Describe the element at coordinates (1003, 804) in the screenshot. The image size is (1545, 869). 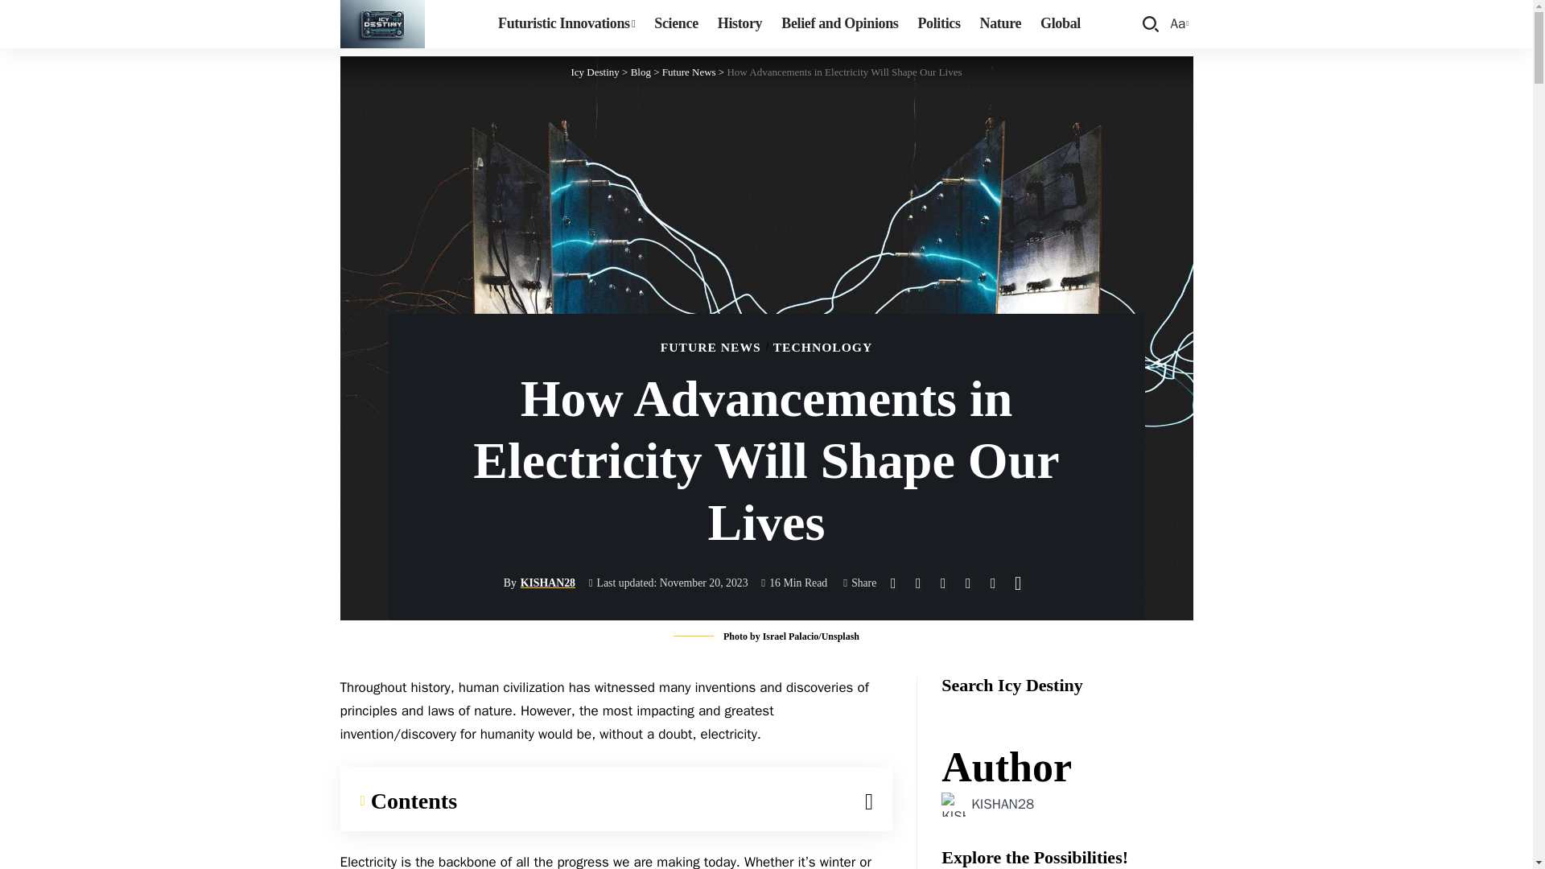
I see `KISHAN28` at that location.